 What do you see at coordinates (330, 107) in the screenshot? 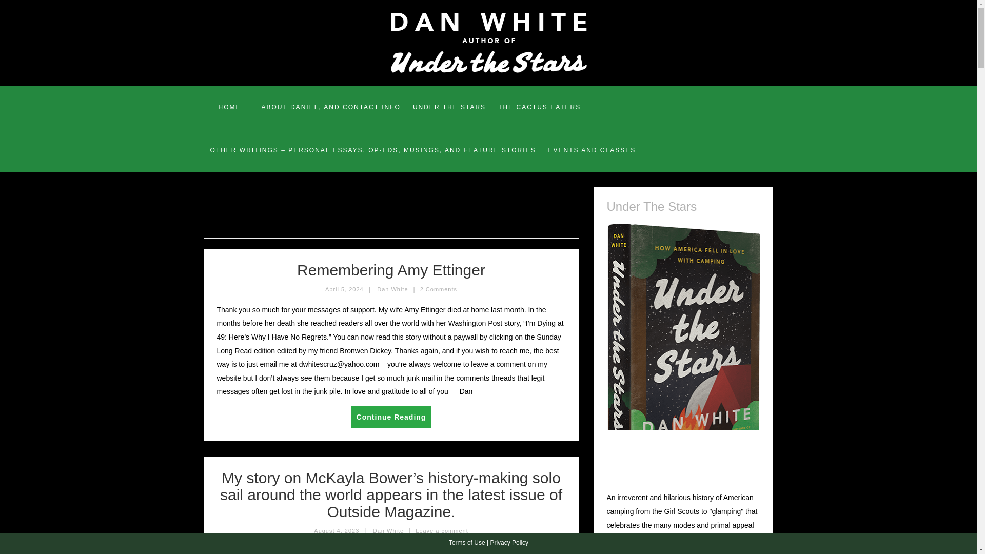
I see `ABOUT DANIEL, AND CONTACT INFO` at bounding box center [330, 107].